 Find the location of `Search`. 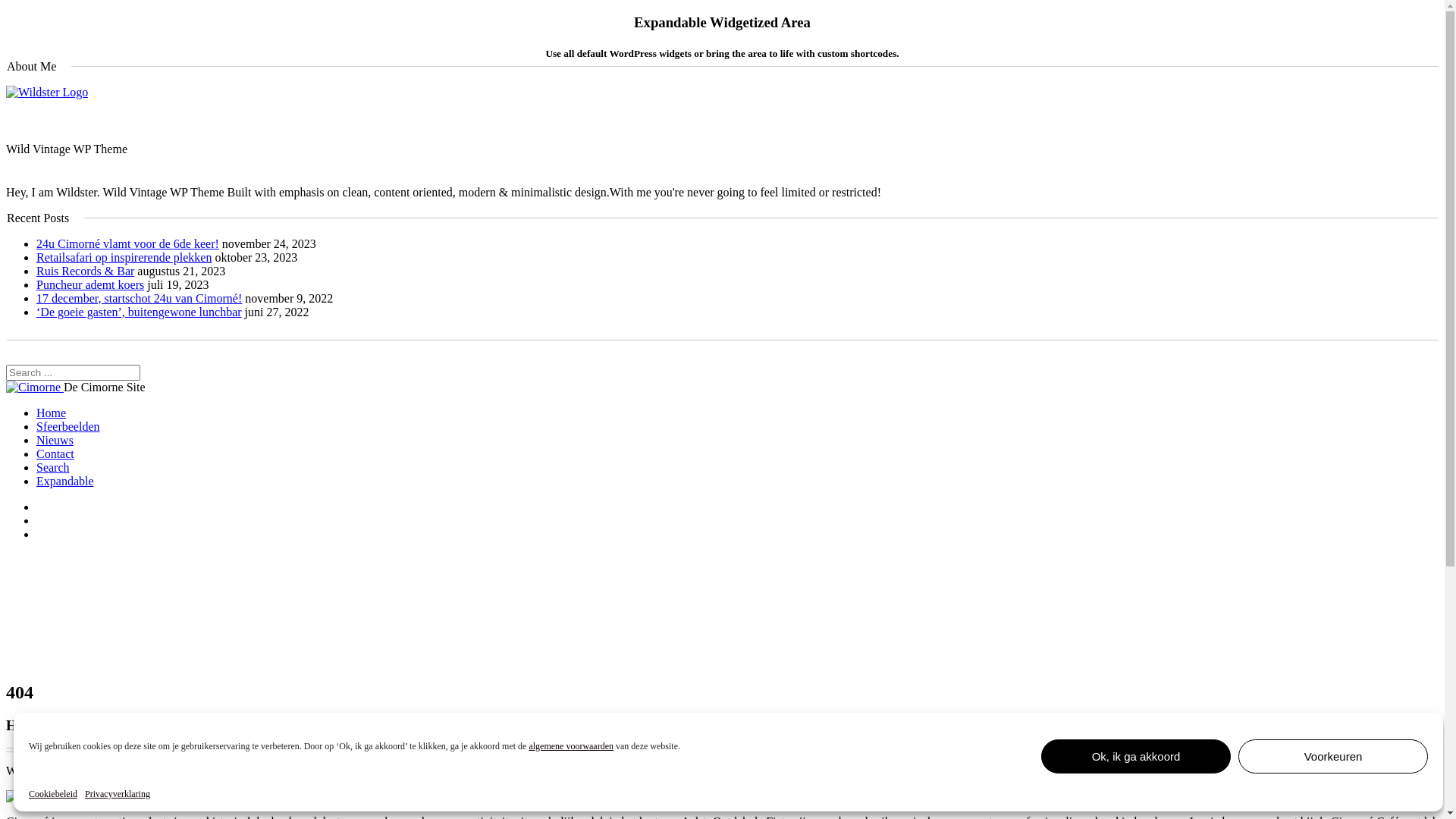

Search is located at coordinates (53, 467).